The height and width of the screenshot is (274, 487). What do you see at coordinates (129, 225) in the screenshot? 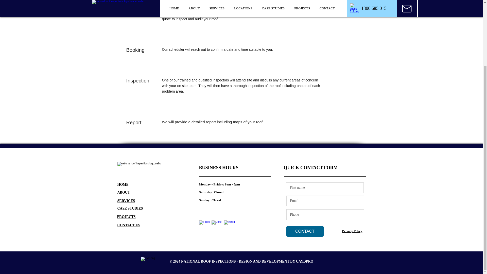
I see `CONTACT US` at bounding box center [129, 225].